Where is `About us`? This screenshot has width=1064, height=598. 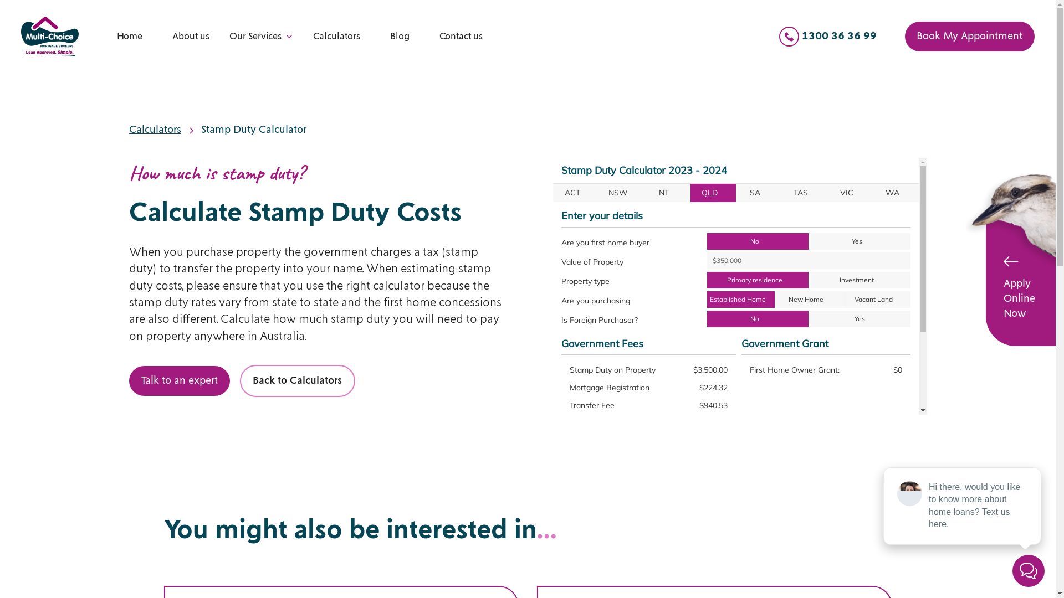
About us is located at coordinates (191, 37).